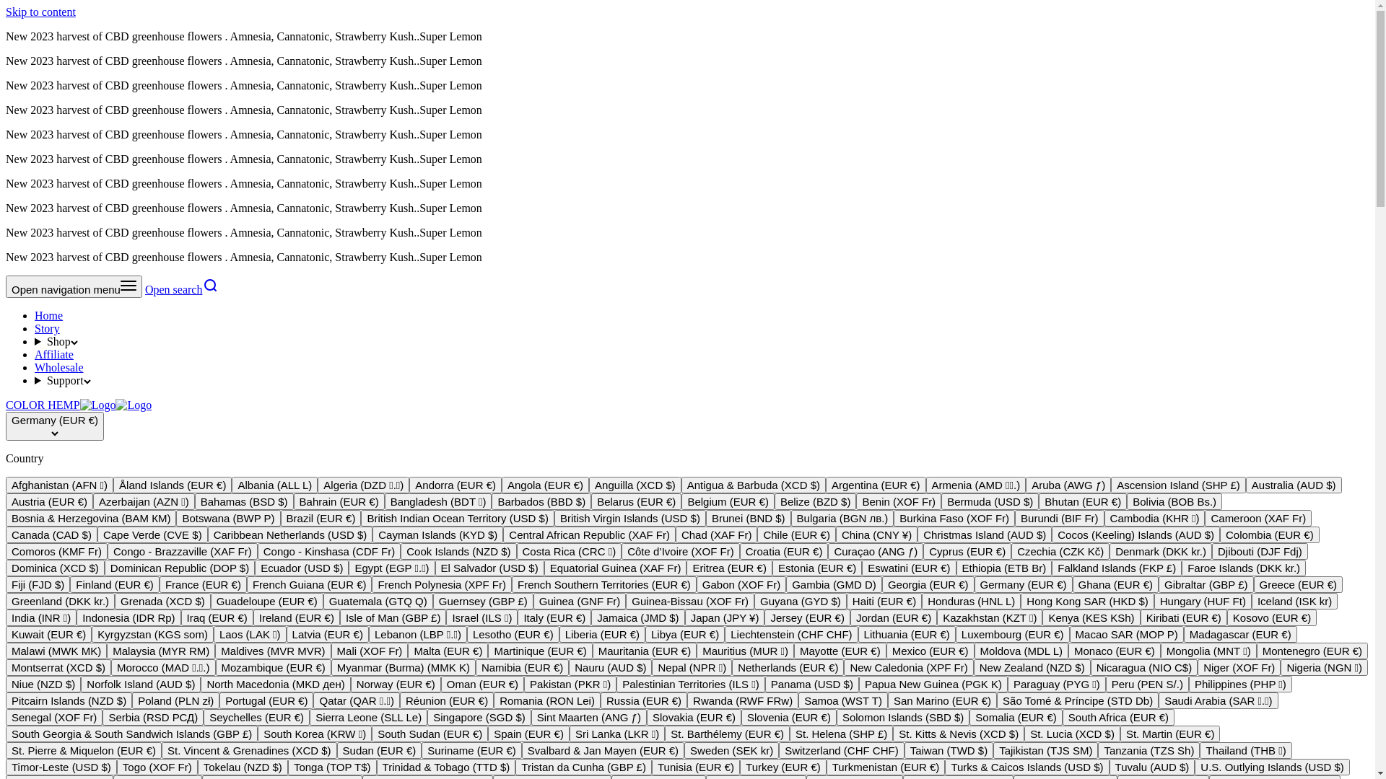 This screenshot has height=779, width=1386. What do you see at coordinates (243, 767) in the screenshot?
I see `Tokelau (NZD $)` at bounding box center [243, 767].